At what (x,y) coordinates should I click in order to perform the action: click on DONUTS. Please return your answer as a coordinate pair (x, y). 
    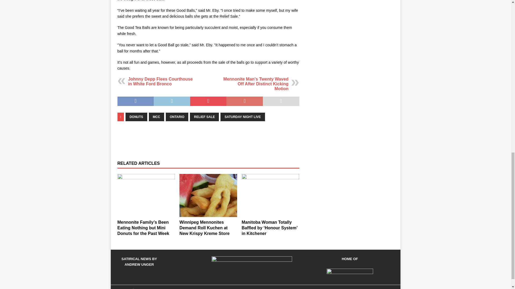
    Looking at the image, I should click on (136, 117).